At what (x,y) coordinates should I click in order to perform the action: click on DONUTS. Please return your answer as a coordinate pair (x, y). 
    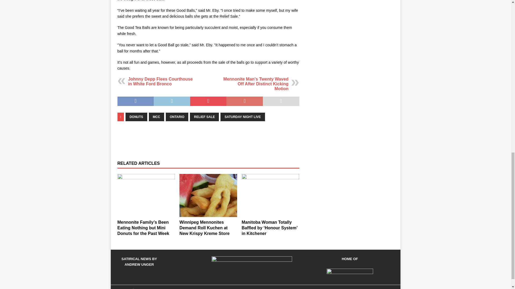
    Looking at the image, I should click on (136, 117).